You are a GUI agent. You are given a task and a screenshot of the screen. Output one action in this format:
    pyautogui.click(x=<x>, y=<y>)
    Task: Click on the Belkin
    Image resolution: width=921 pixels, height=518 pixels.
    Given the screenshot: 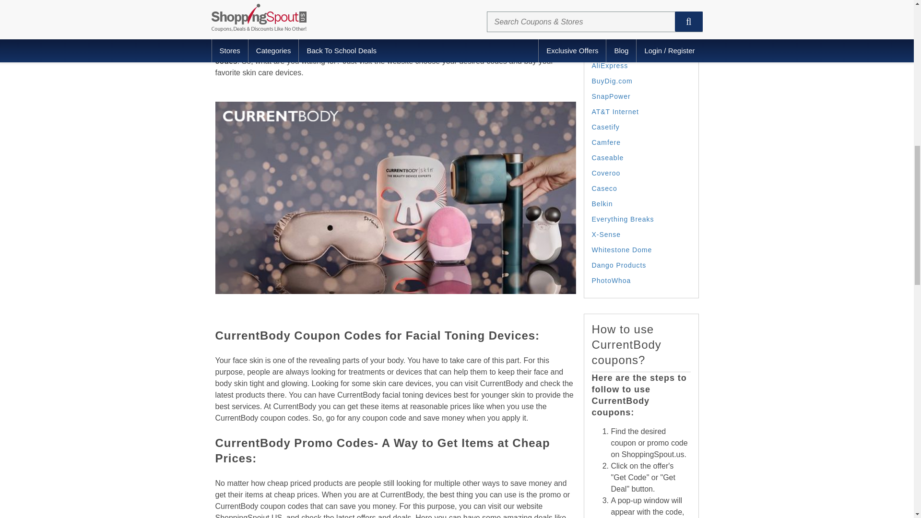 What is the action you would take?
    pyautogui.click(x=602, y=203)
    